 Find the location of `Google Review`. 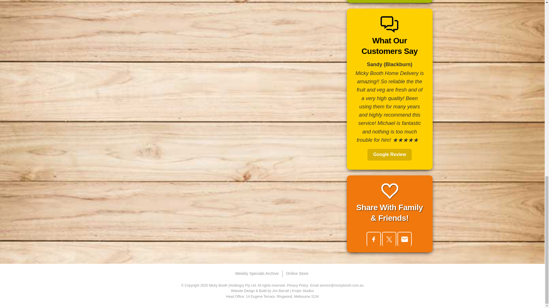

Google Review is located at coordinates (389, 155).